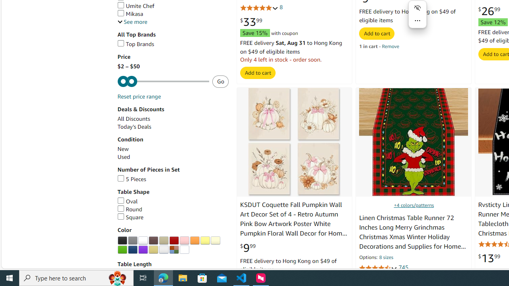 The width and height of the screenshot is (509, 286). What do you see at coordinates (163, 82) in the screenshot?
I see `Minimum` at bounding box center [163, 82].